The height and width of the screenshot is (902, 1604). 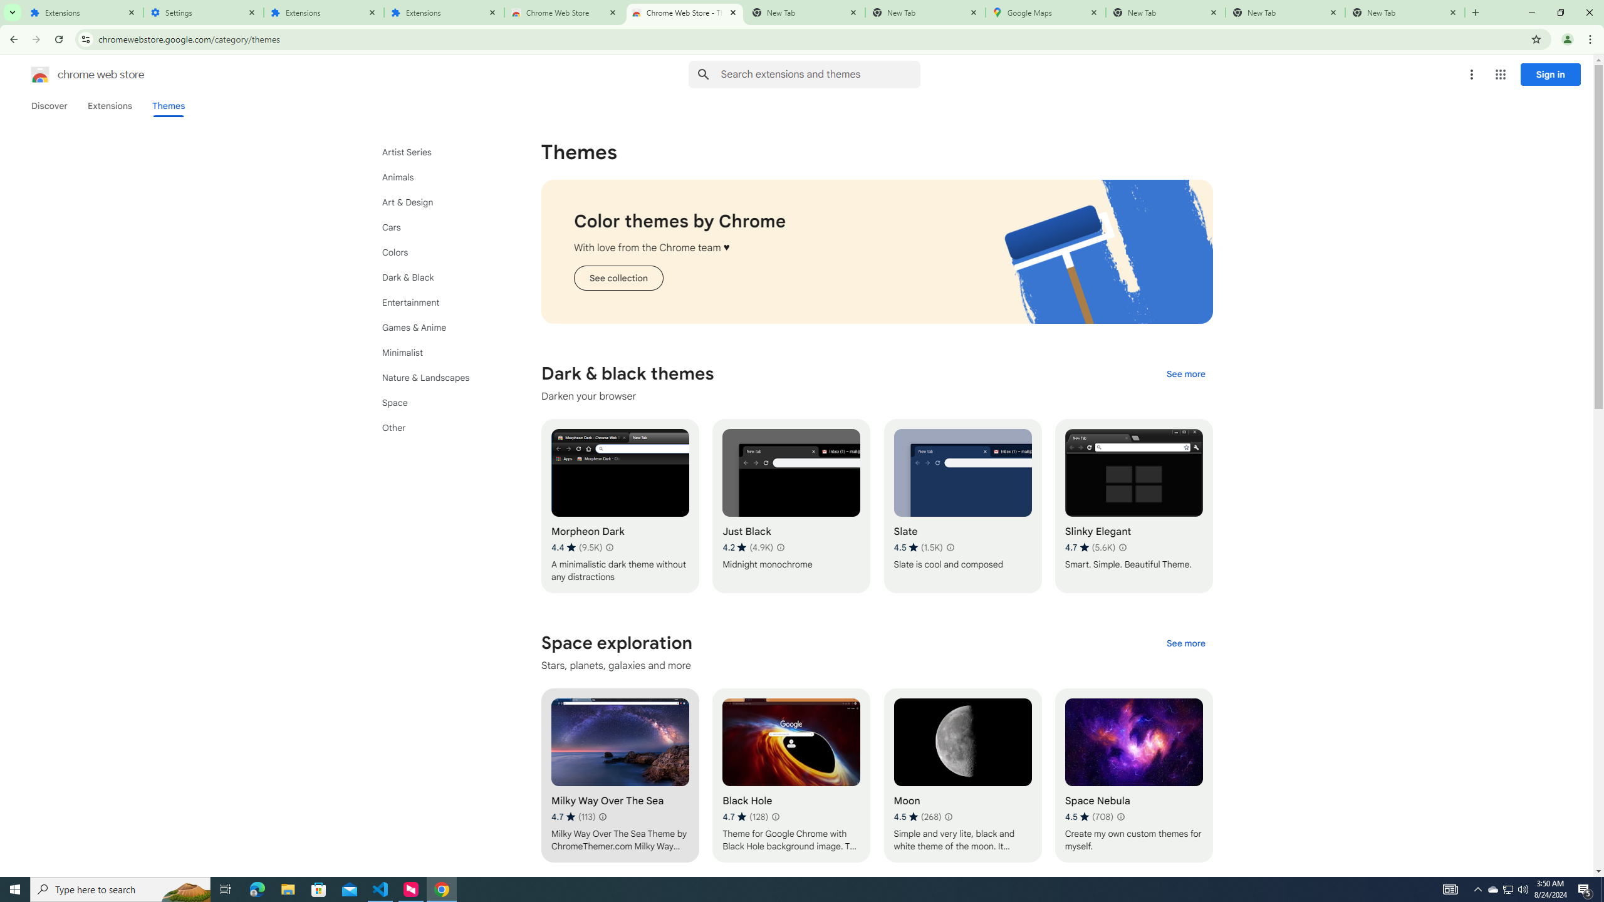 What do you see at coordinates (917, 817) in the screenshot?
I see `Average rating 4.5 out of 5 stars. 268 ratings.` at bounding box center [917, 817].